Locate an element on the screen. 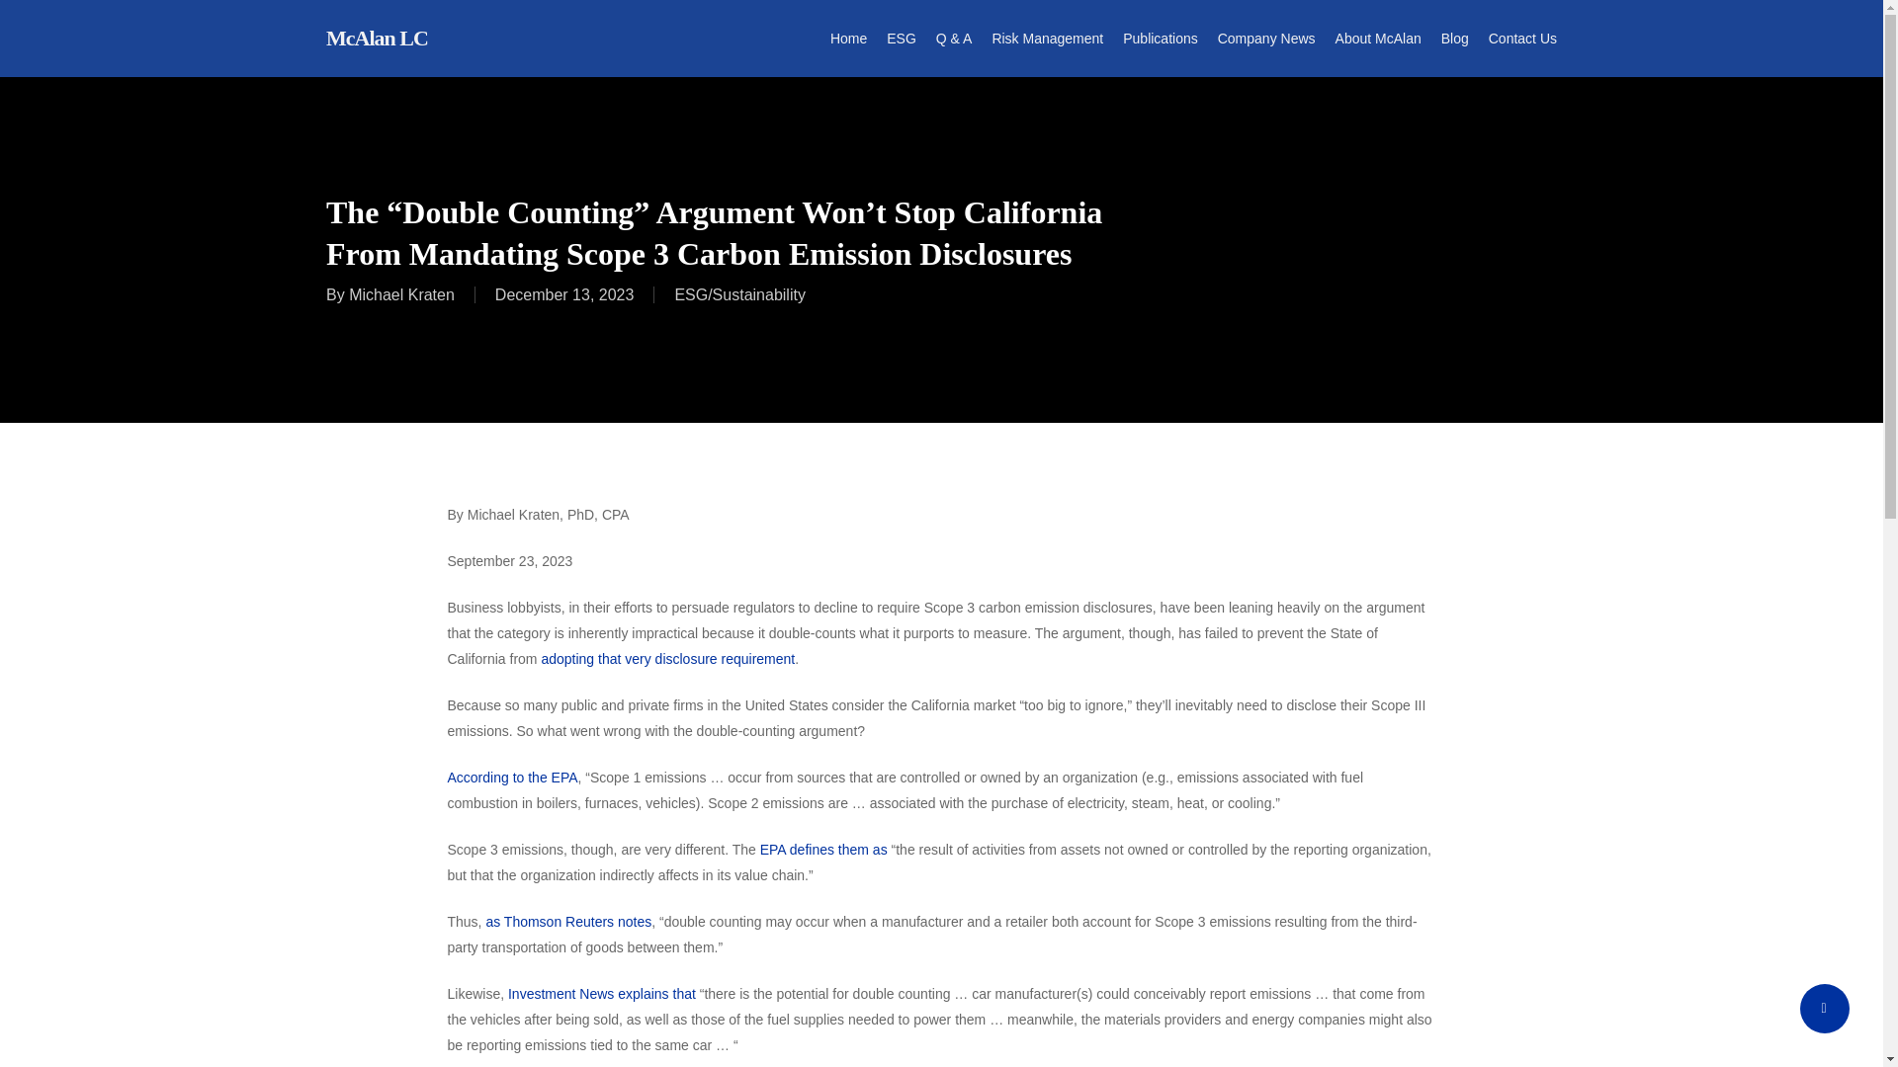 Image resolution: width=1898 pixels, height=1067 pixels. Contact Us is located at coordinates (1522, 38).